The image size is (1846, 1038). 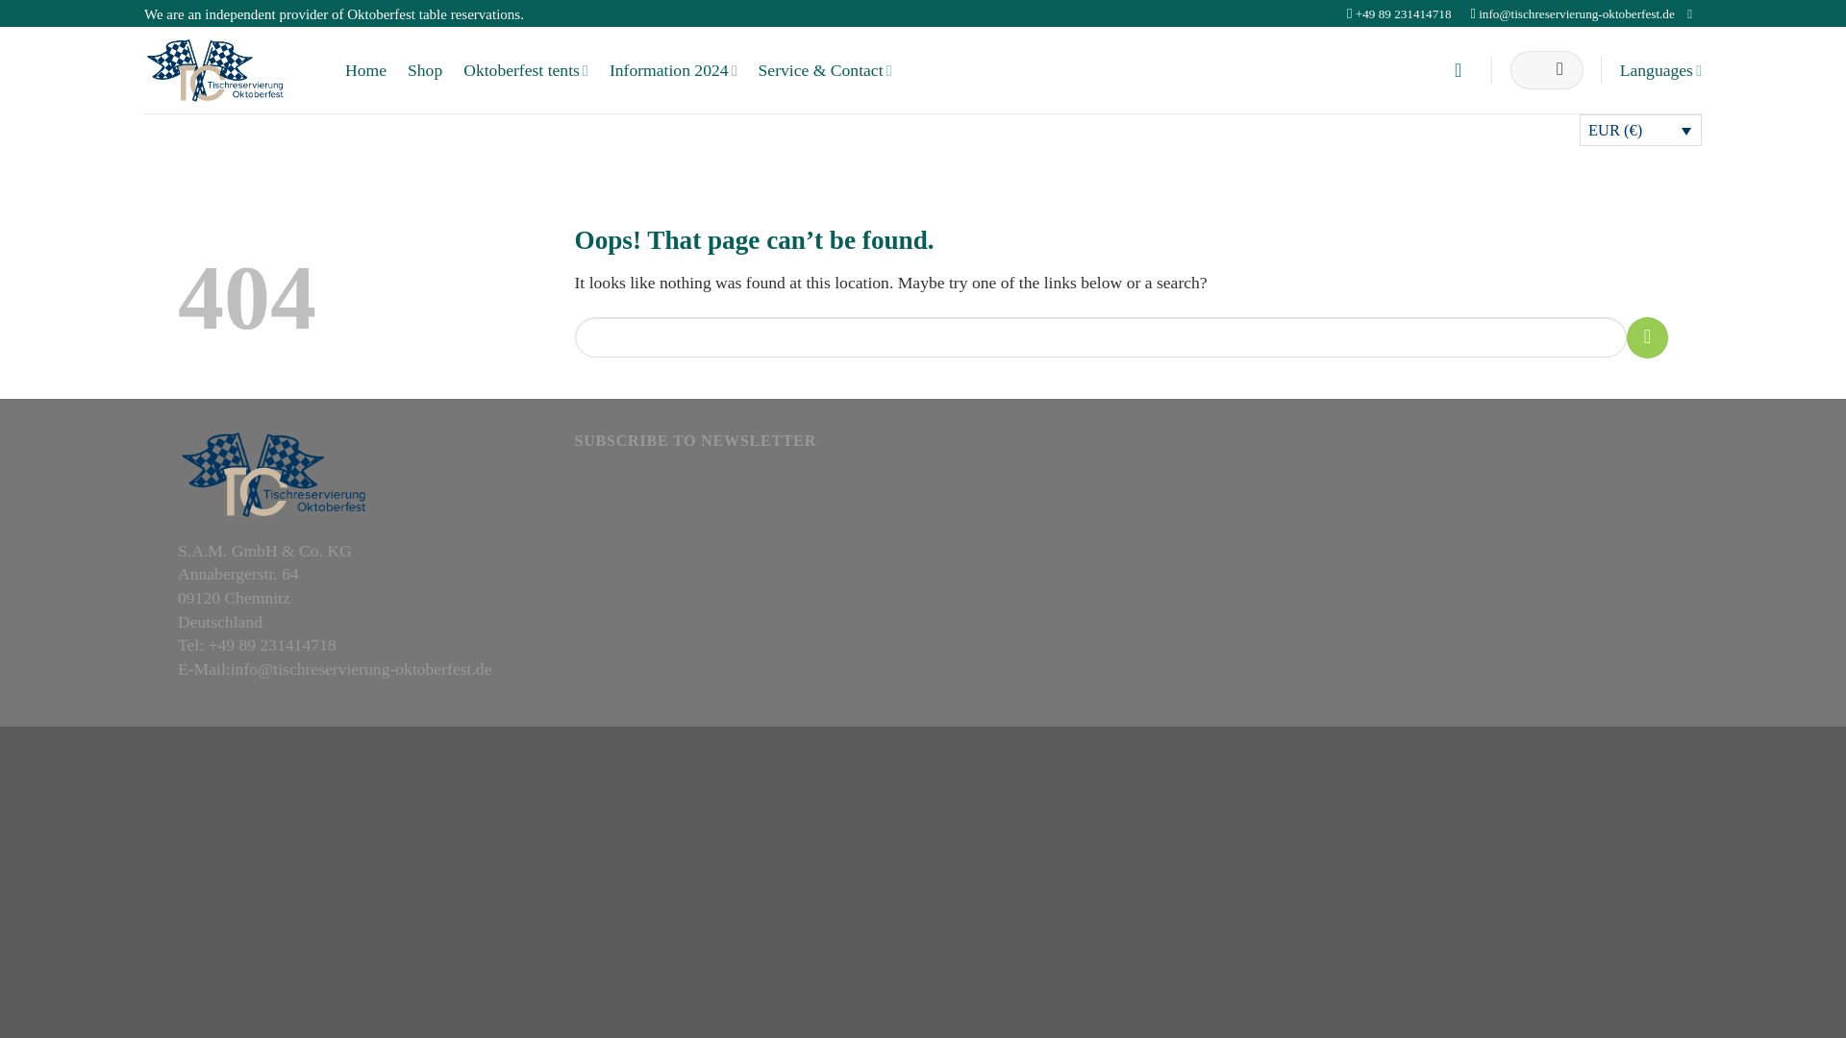 What do you see at coordinates (425, 69) in the screenshot?
I see `Shop` at bounding box center [425, 69].